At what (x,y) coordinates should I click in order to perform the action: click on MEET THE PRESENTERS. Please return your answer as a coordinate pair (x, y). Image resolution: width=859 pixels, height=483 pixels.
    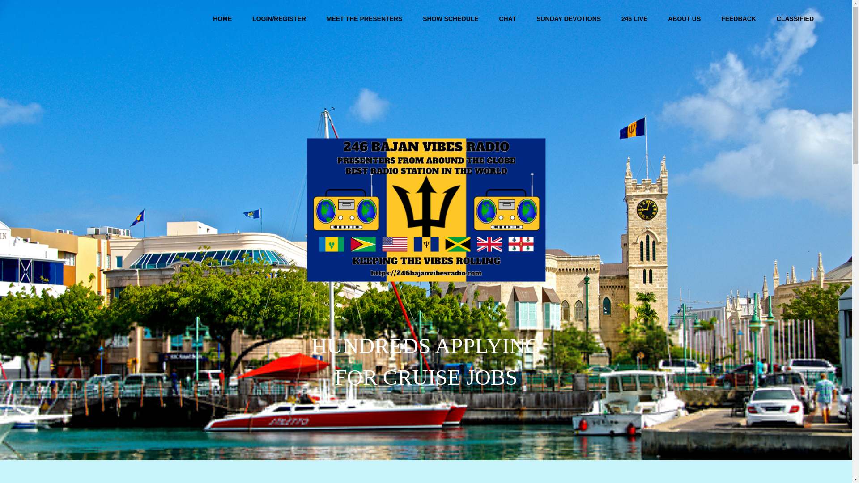
    Looking at the image, I should click on (364, 19).